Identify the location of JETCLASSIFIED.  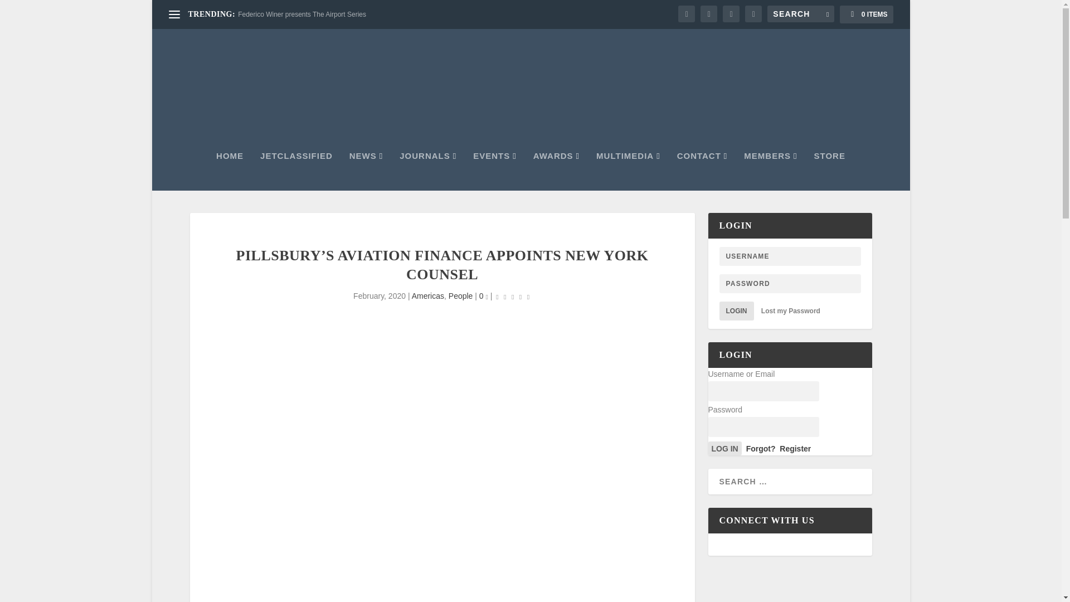
(296, 171).